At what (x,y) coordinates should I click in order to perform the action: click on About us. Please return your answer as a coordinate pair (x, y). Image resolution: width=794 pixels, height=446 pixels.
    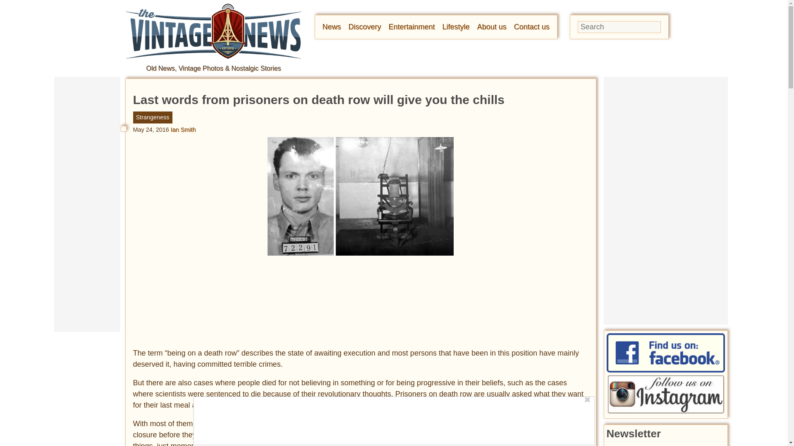
    Looking at the image, I should click on (491, 26).